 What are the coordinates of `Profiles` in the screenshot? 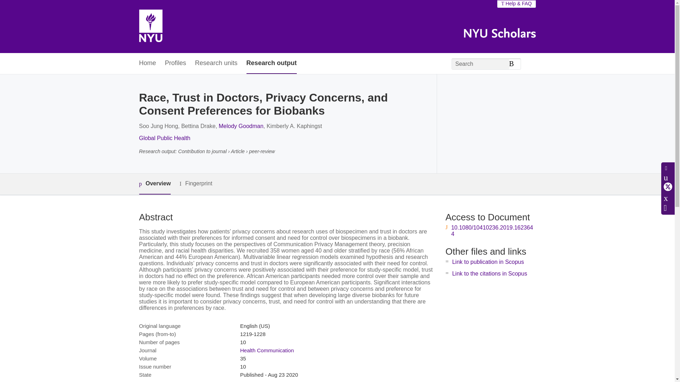 It's located at (176, 64).